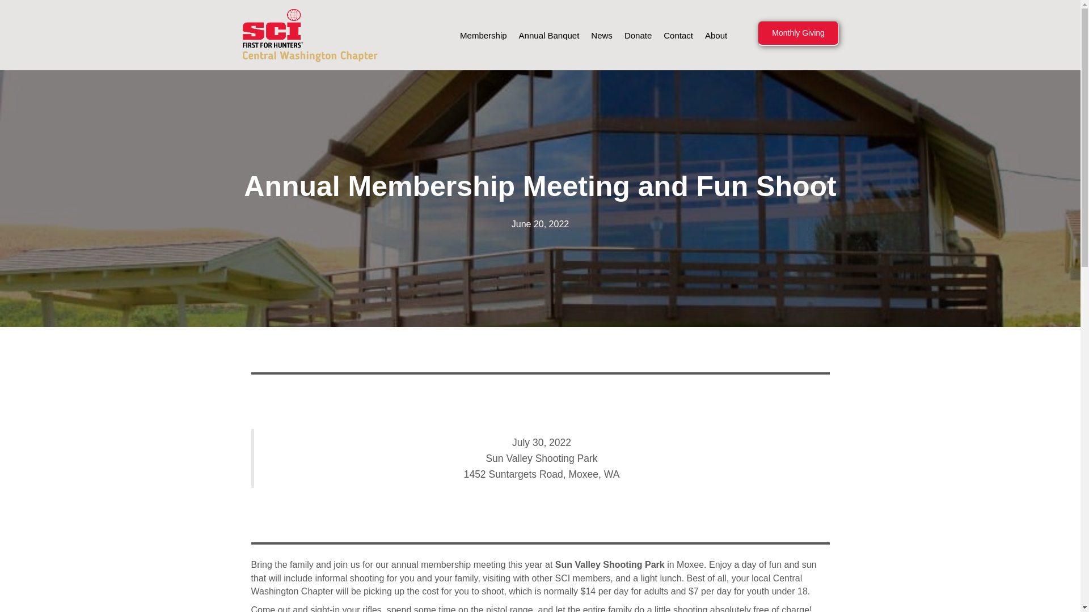 This screenshot has width=1089, height=612. Describe the element at coordinates (638, 35) in the screenshot. I see `Donate` at that location.